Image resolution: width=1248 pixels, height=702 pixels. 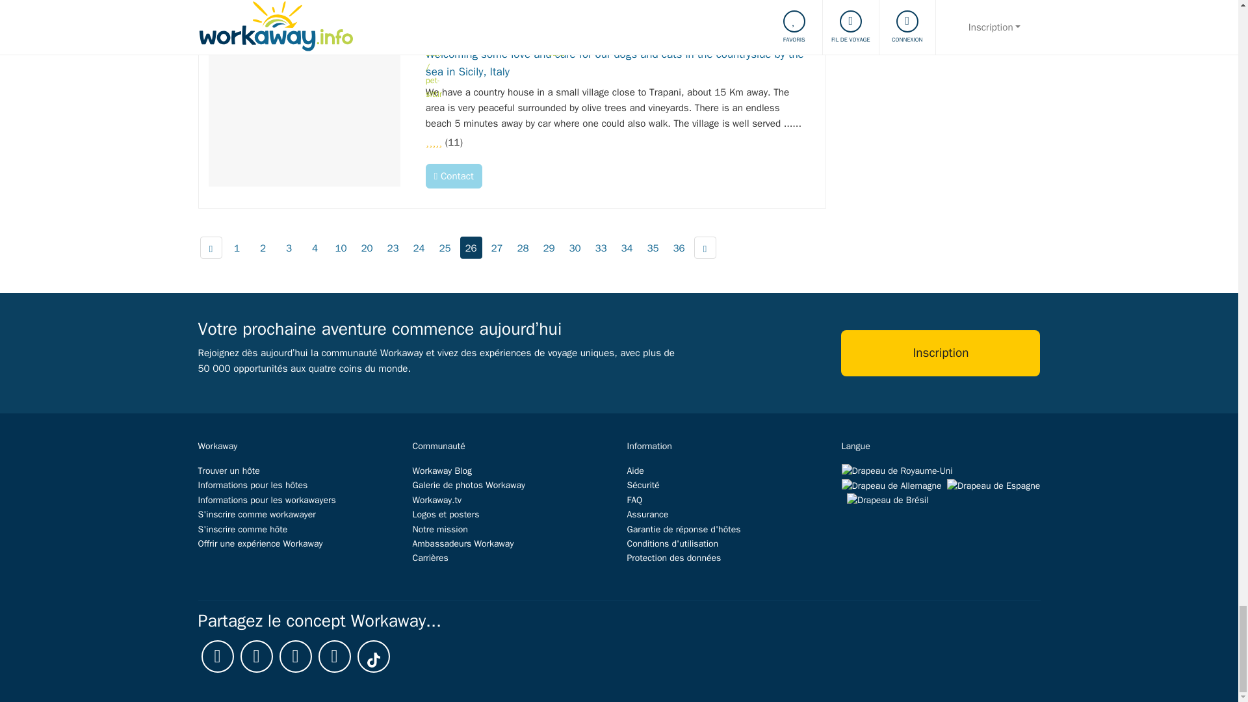 I want to click on instagram, so click(x=334, y=656).